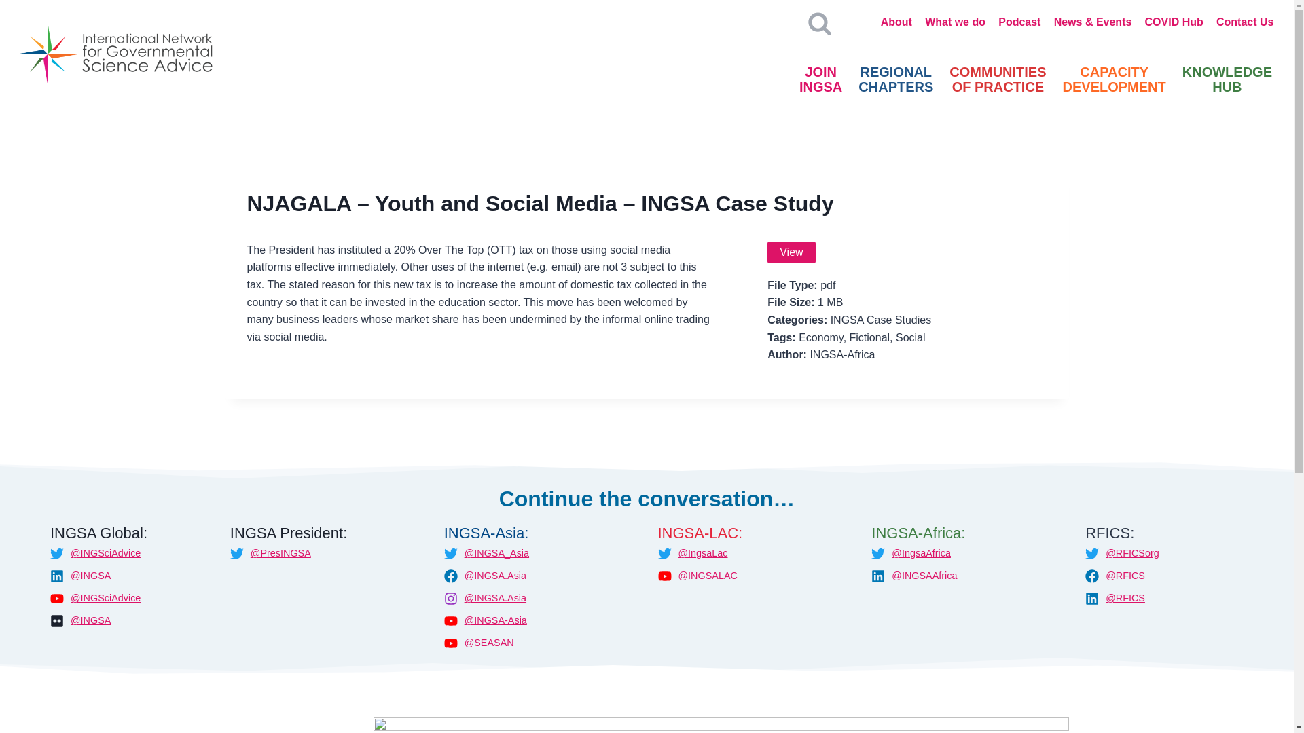  Describe the element at coordinates (956, 22) in the screenshot. I see `What we do` at that location.